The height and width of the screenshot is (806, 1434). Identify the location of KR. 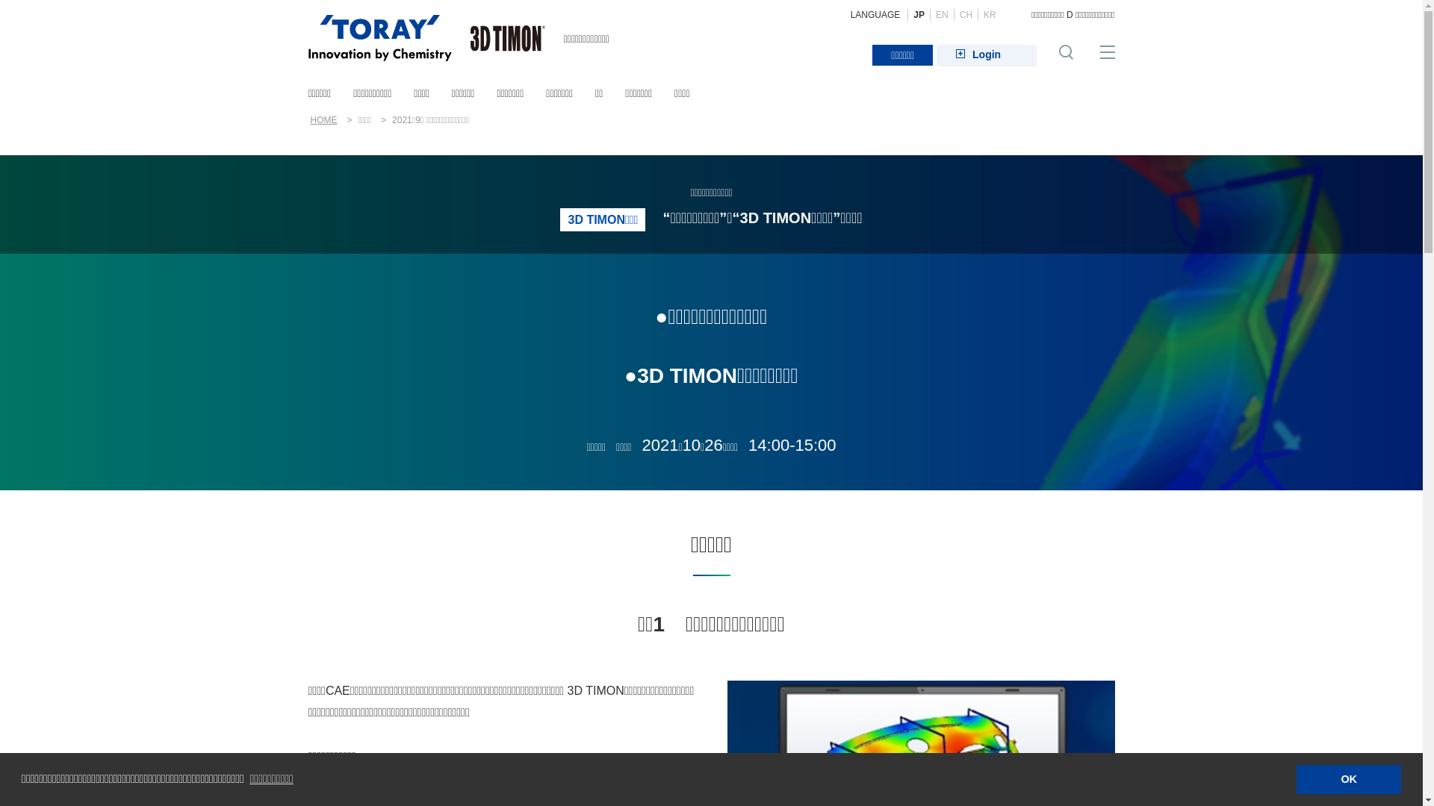
(990, 15).